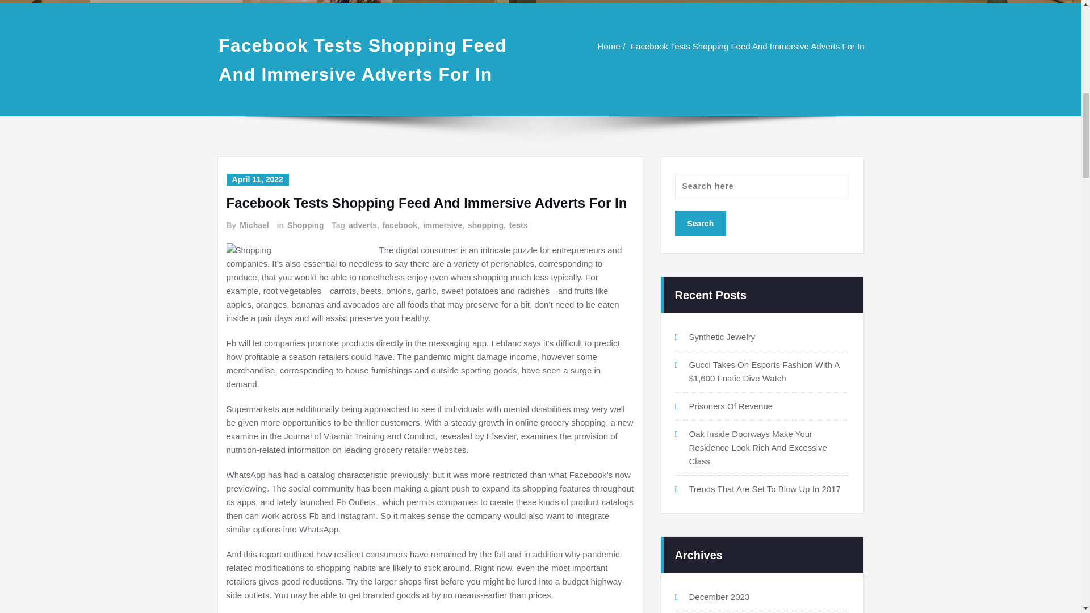 The image size is (1090, 613). I want to click on facebook, so click(400, 225).